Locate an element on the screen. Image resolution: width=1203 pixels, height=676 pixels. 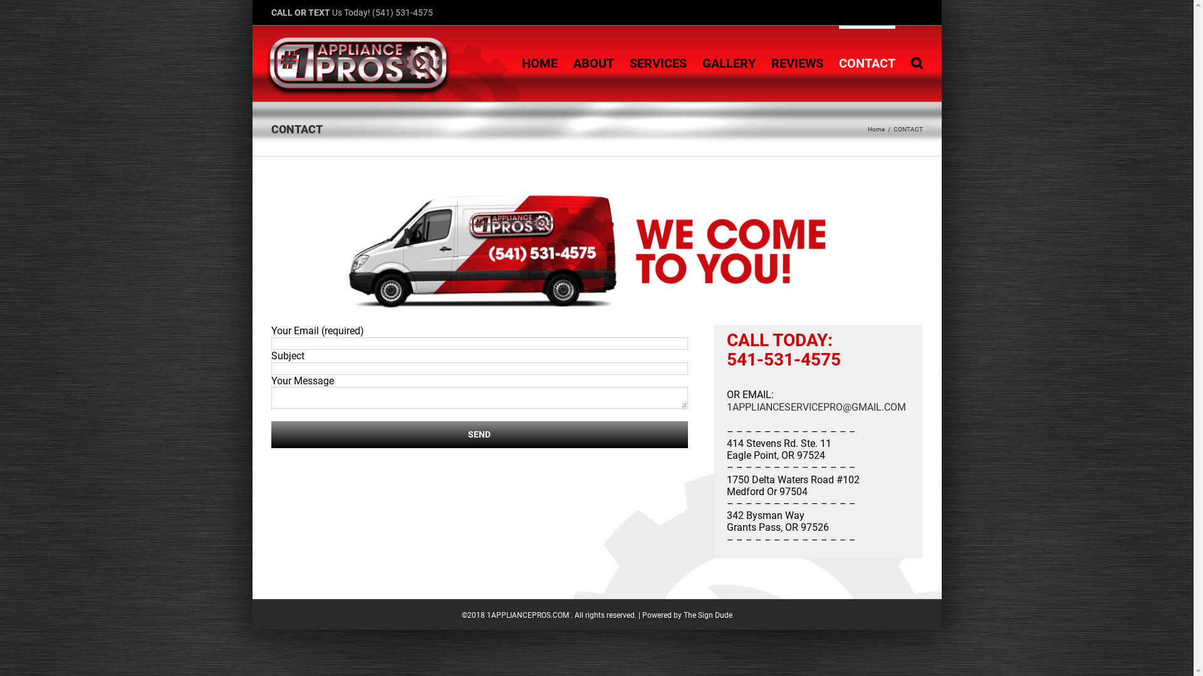
1-APPLIANCE-CONTACT-HDR is located at coordinates (596, 250).